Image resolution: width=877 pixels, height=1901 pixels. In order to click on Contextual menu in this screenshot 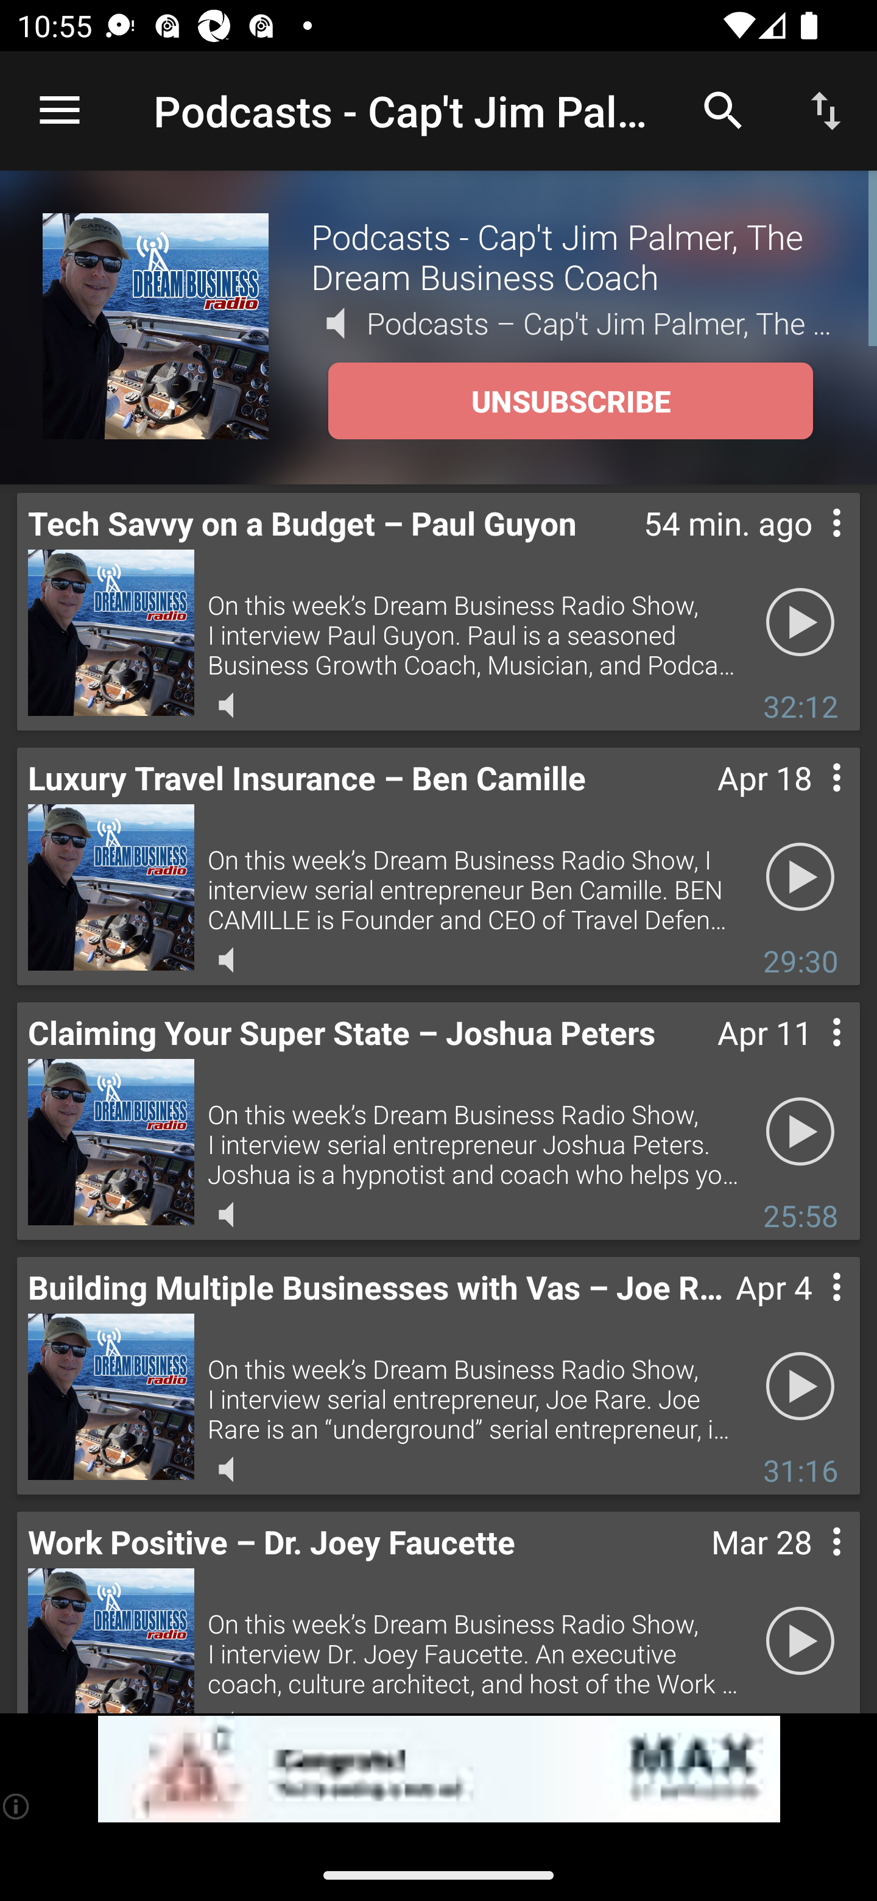, I will do `click(810, 802)`.